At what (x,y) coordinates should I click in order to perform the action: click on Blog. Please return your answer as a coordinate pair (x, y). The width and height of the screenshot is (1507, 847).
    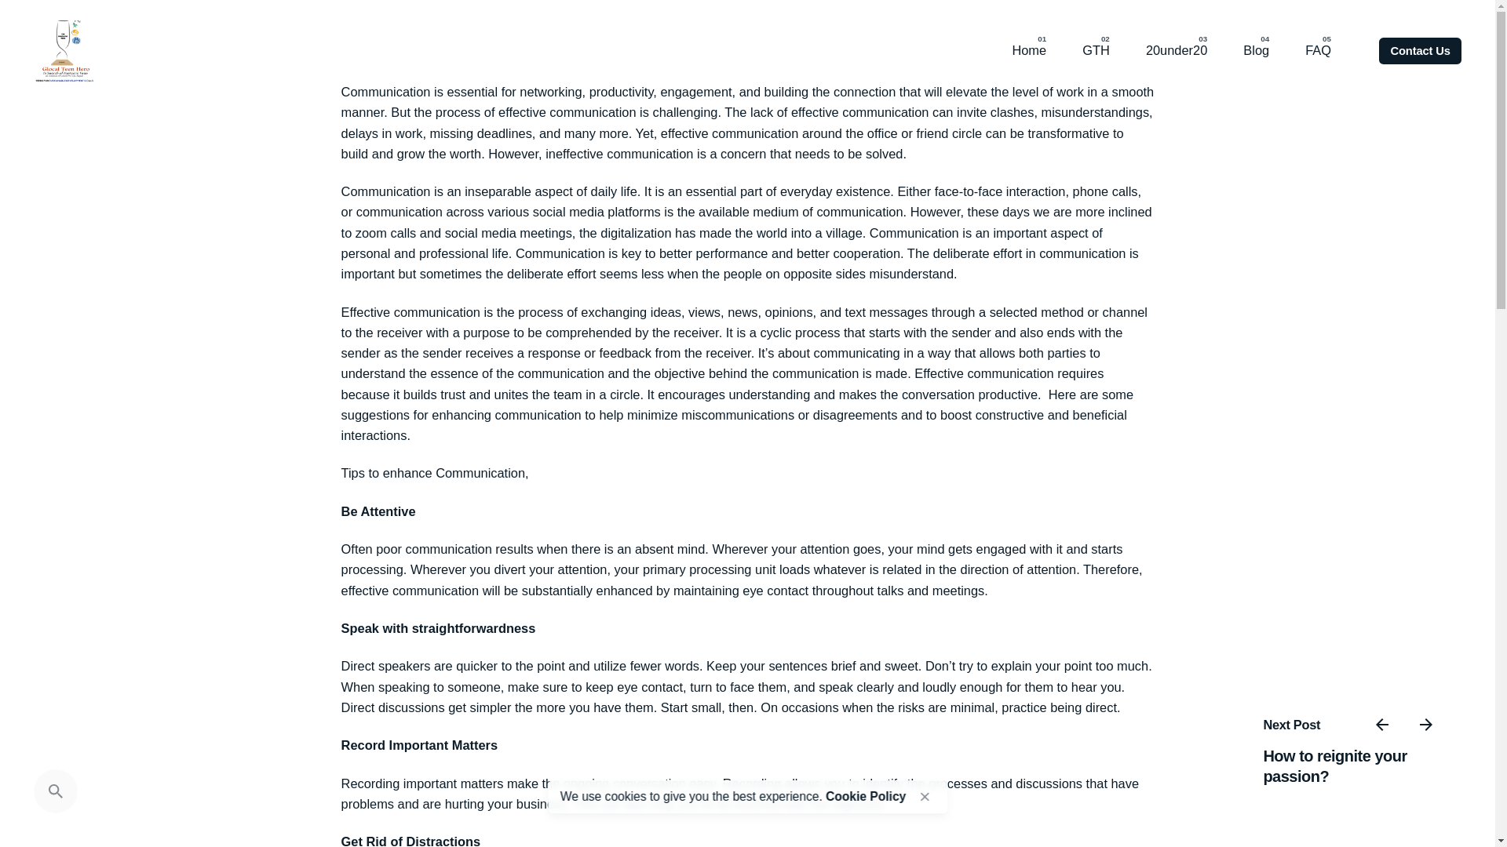
    Looking at the image, I should click on (1256, 51).